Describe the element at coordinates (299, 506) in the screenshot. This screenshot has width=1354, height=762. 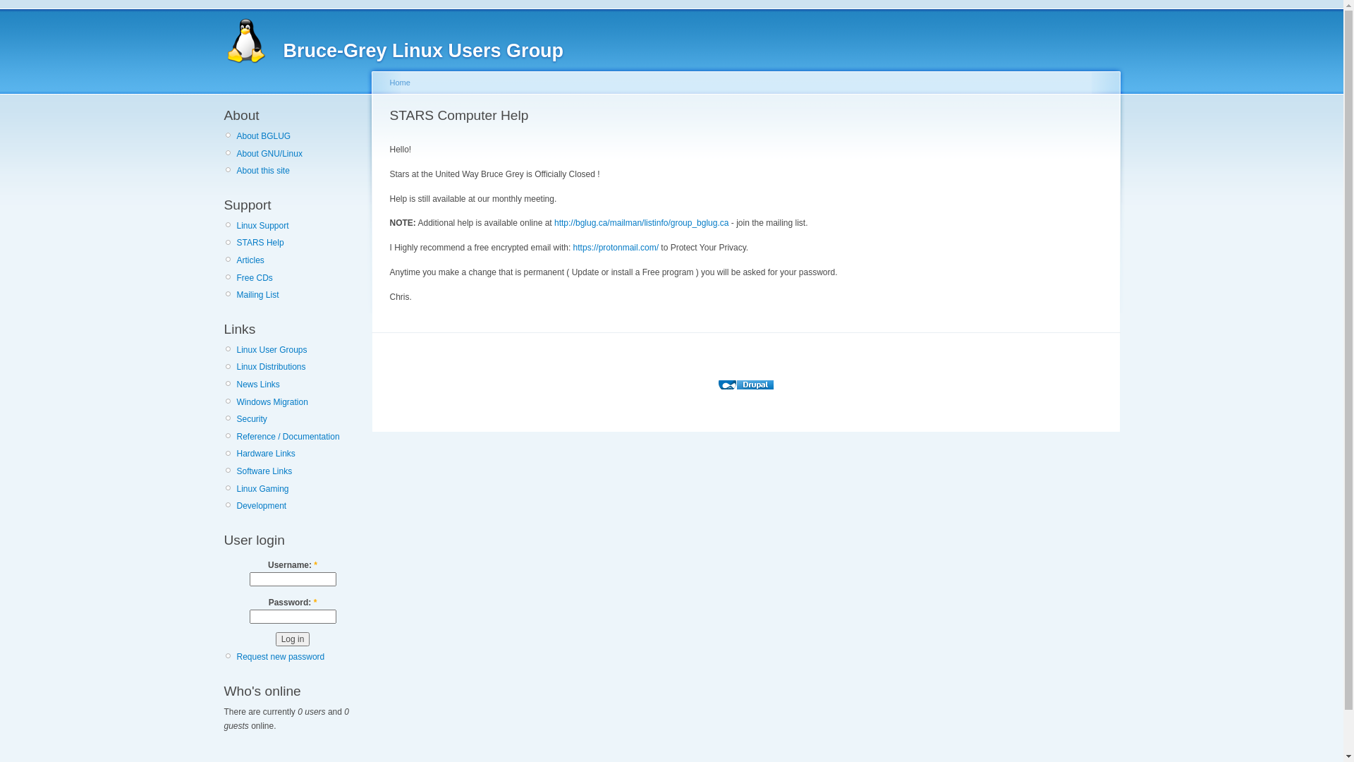
I see `Development` at that location.